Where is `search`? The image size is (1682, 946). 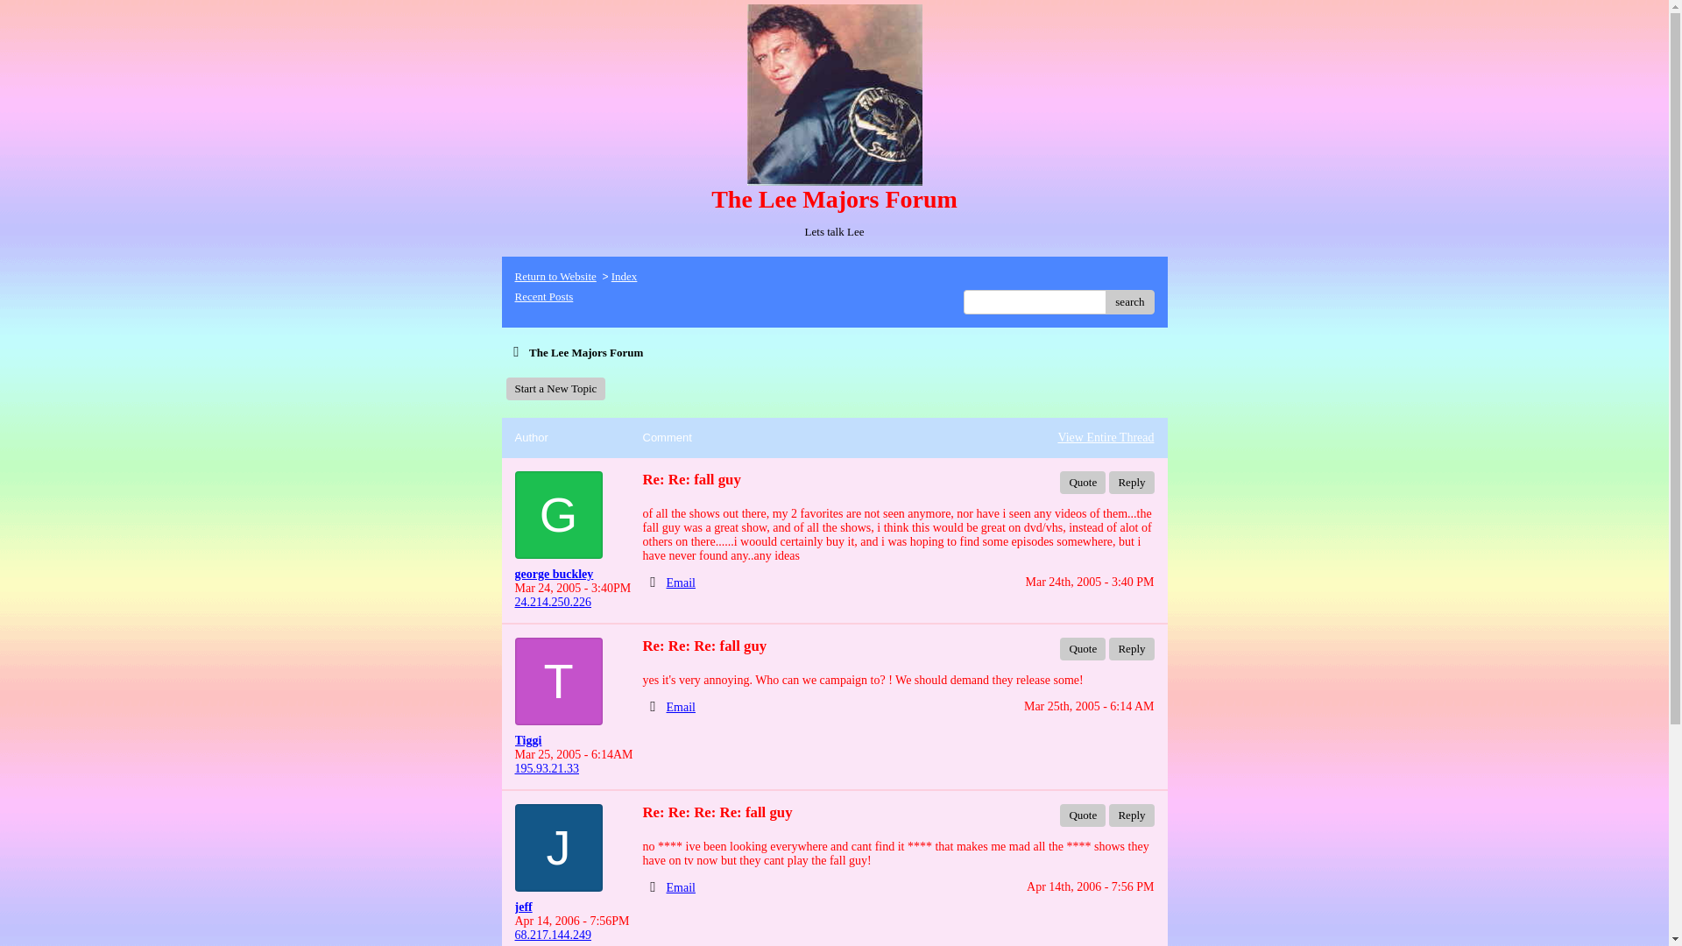 search is located at coordinates (1129, 301).